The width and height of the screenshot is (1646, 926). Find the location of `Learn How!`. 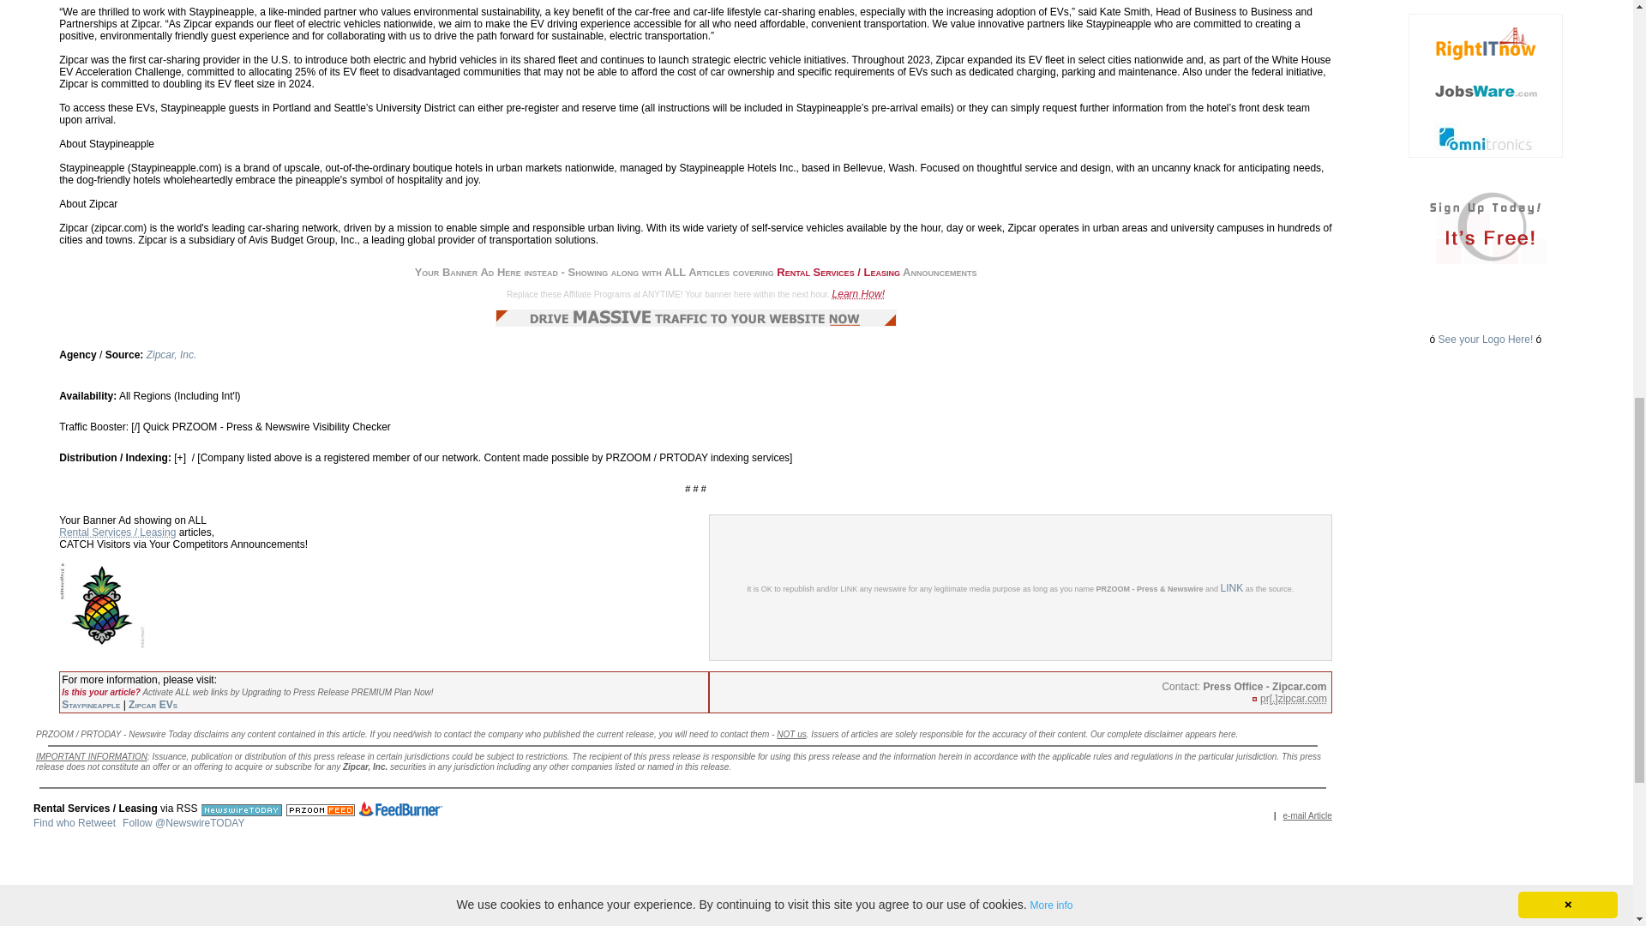

Learn How! is located at coordinates (859, 293).